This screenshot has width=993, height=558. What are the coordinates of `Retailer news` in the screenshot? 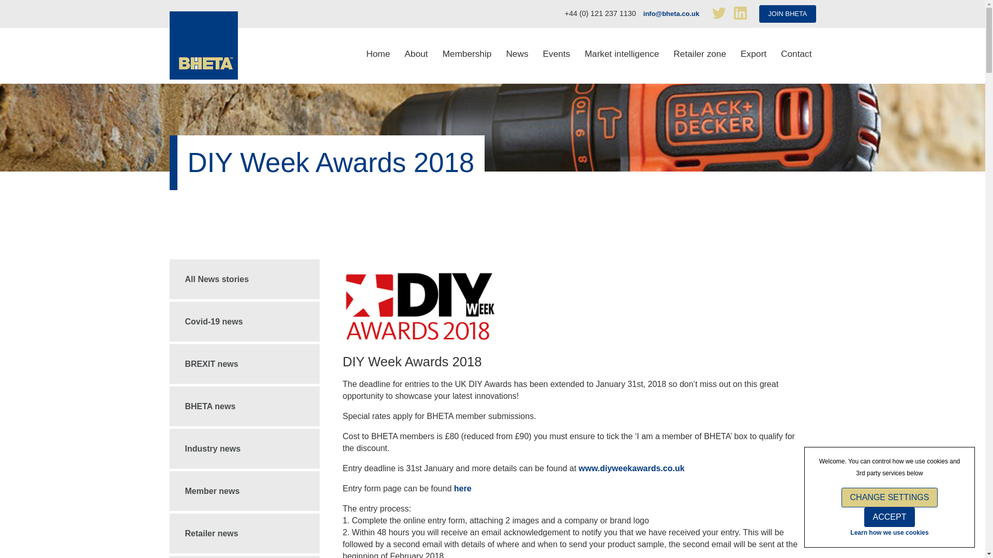 It's located at (245, 533).